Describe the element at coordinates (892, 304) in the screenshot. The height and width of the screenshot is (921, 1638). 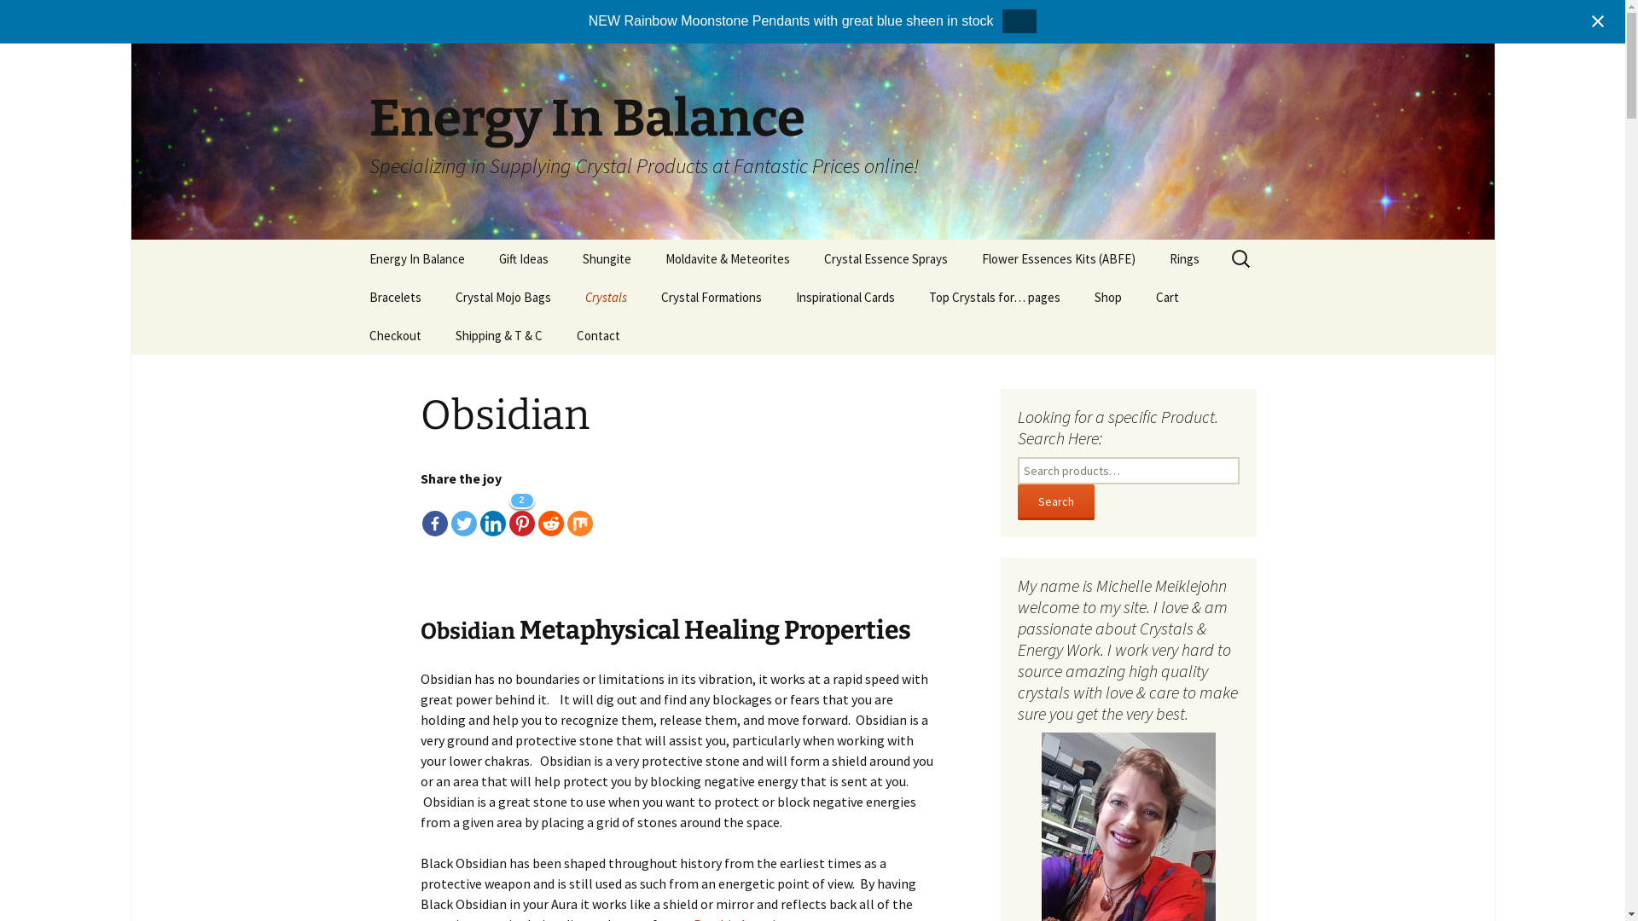
I see `Abundance Crystal Essence Spray 50ml` at that location.